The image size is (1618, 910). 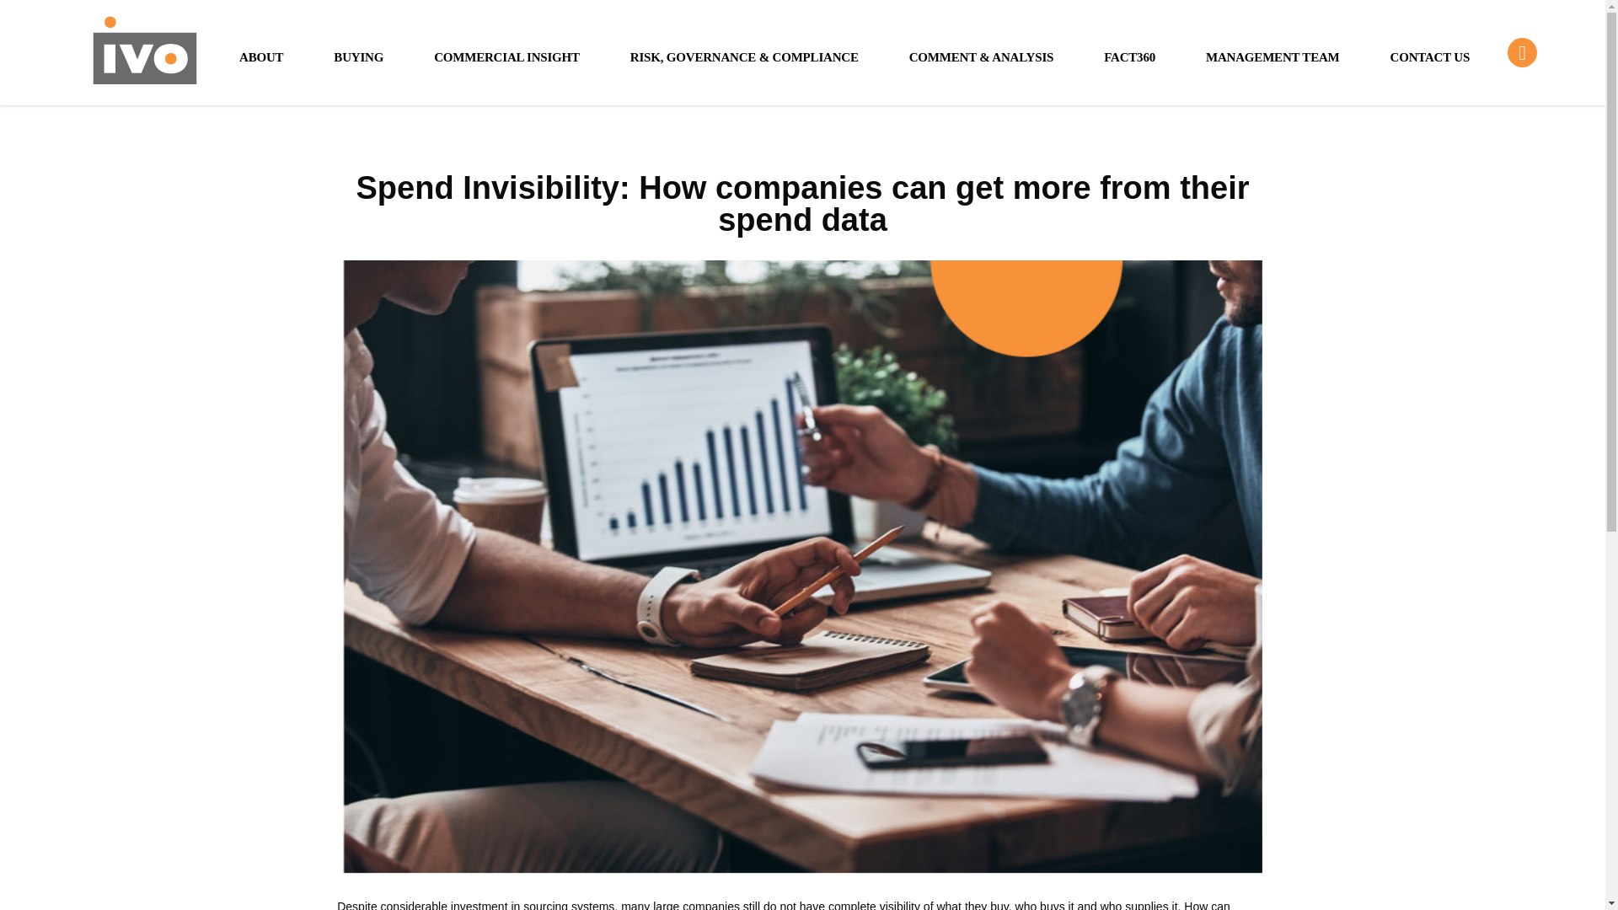 What do you see at coordinates (506, 56) in the screenshot?
I see `COMMERCIAL INSIGHT` at bounding box center [506, 56].